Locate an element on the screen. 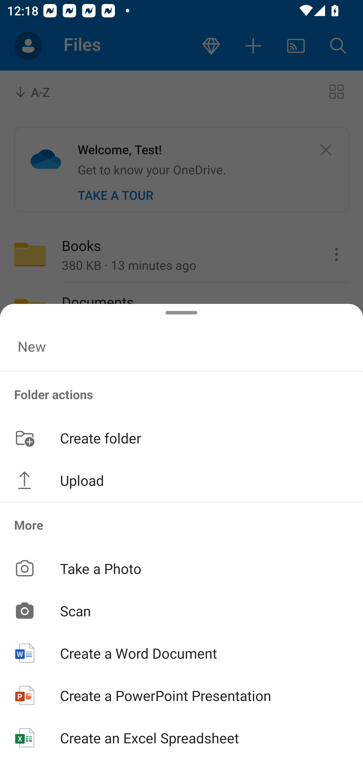 The width and height of the screenshot is (363, 766). Take a Photo button Take a Photo is located at coordinates (181, 568).